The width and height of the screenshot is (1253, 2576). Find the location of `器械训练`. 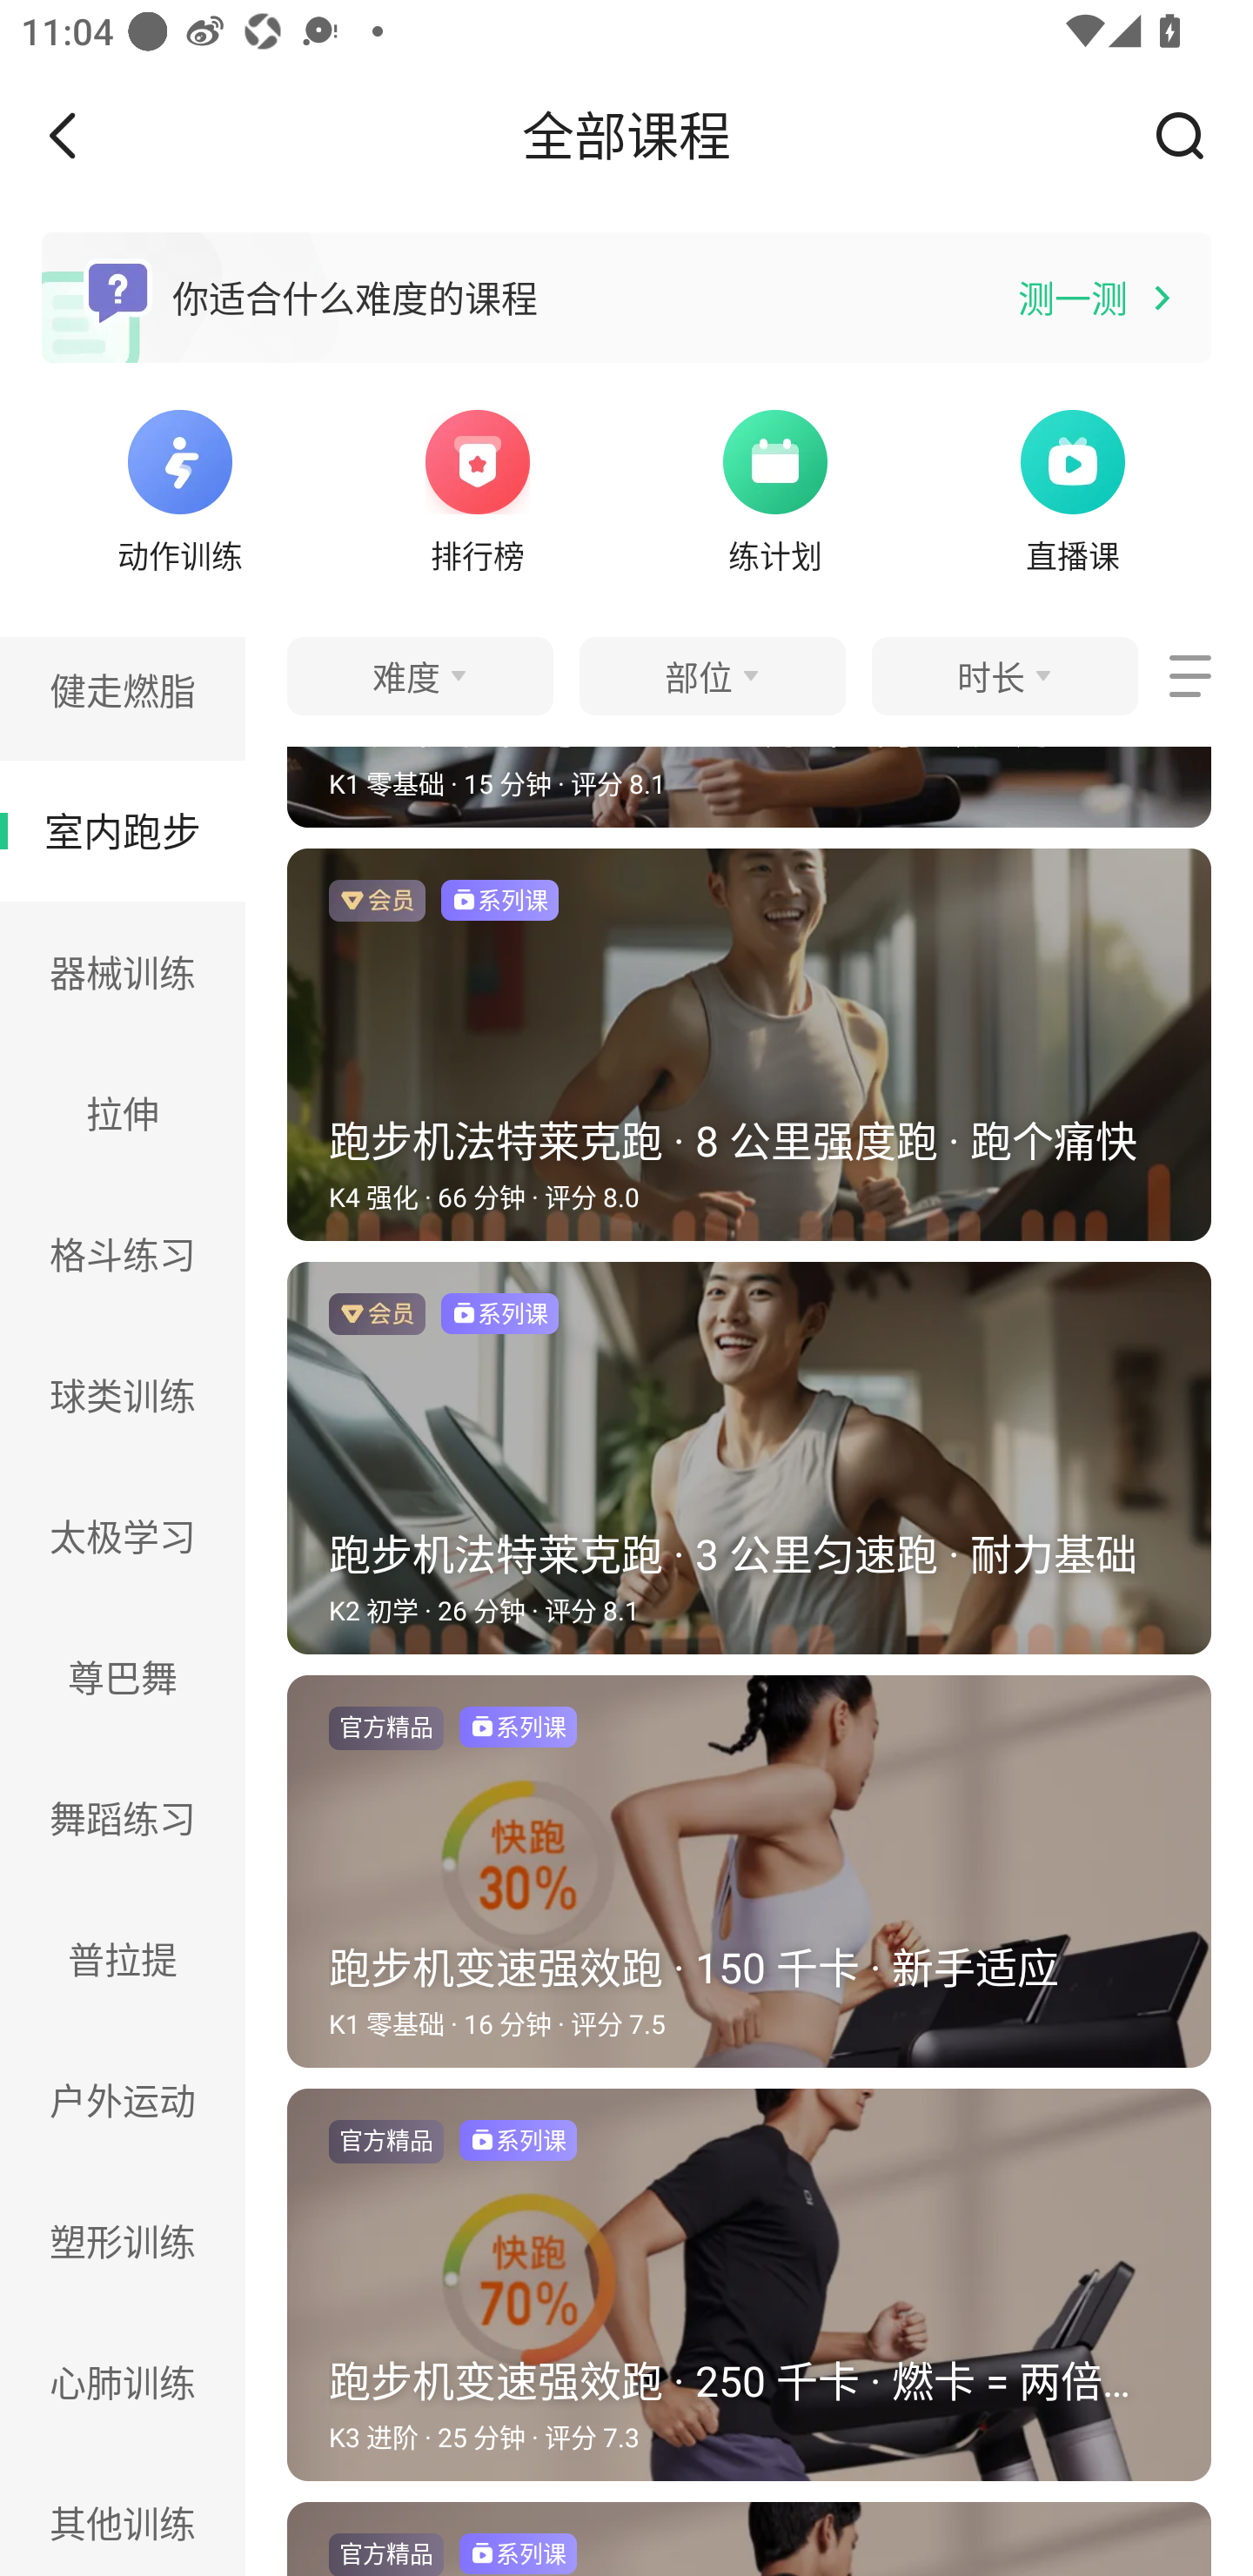

器械训练 is located at coordinates (123, 972).